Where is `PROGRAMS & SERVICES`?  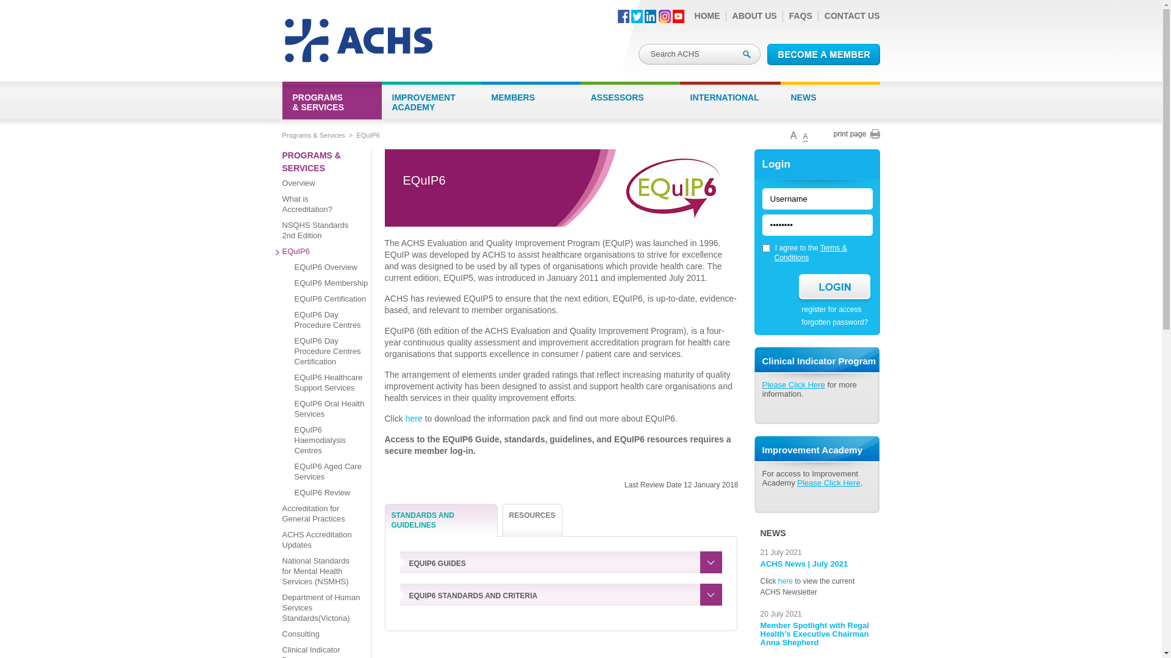 PROGRAMS & SERVICES is located at coordinates (318, 162).